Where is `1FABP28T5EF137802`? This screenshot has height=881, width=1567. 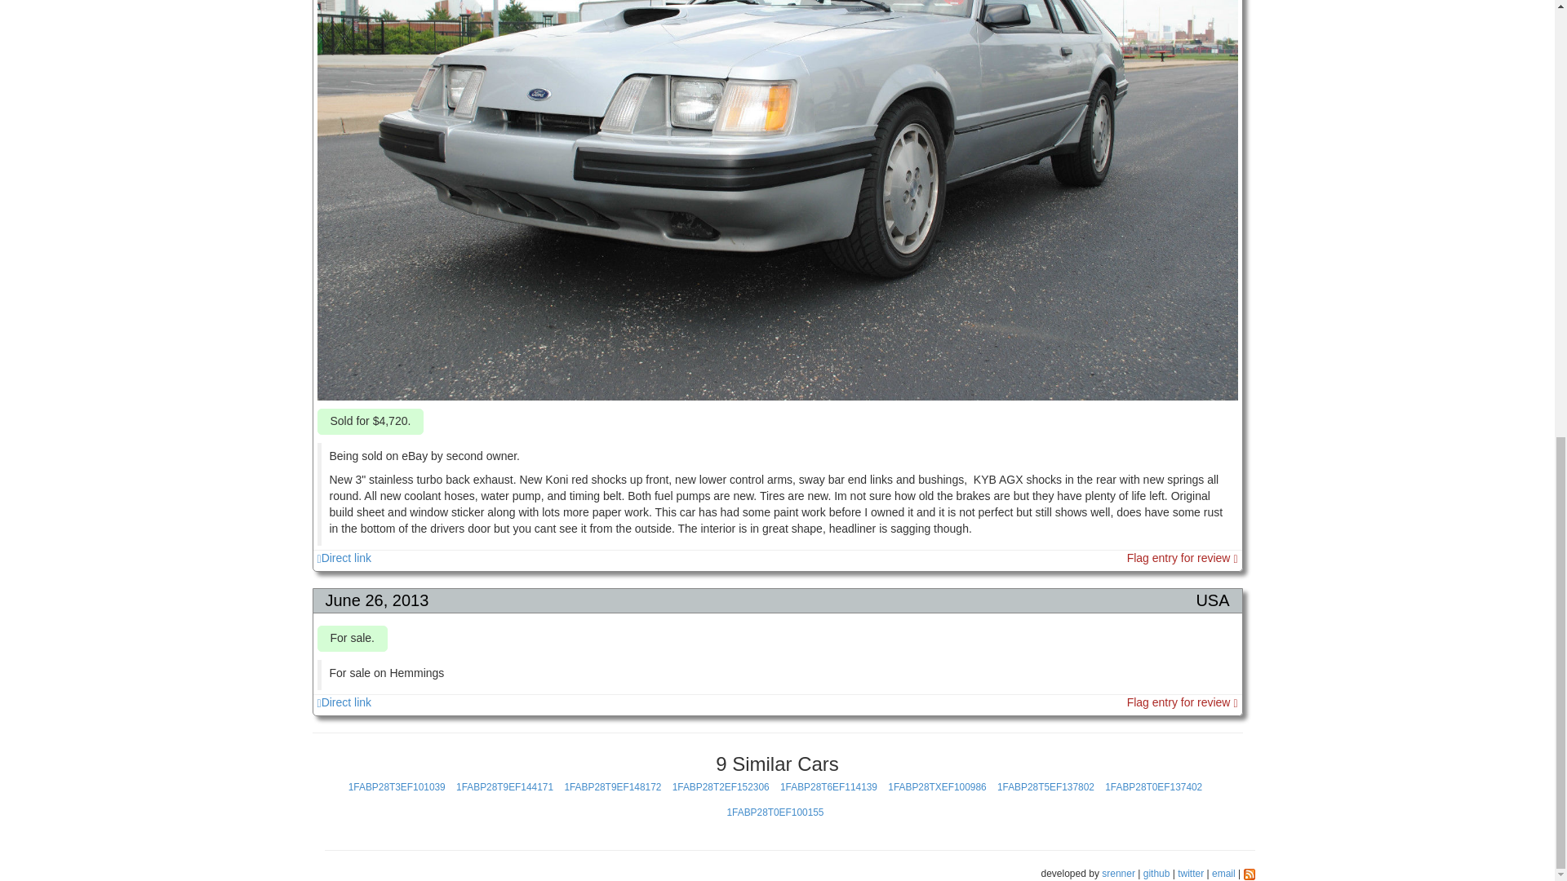
1FABP28T5EF137802 is located at coordinates (1045, 786).